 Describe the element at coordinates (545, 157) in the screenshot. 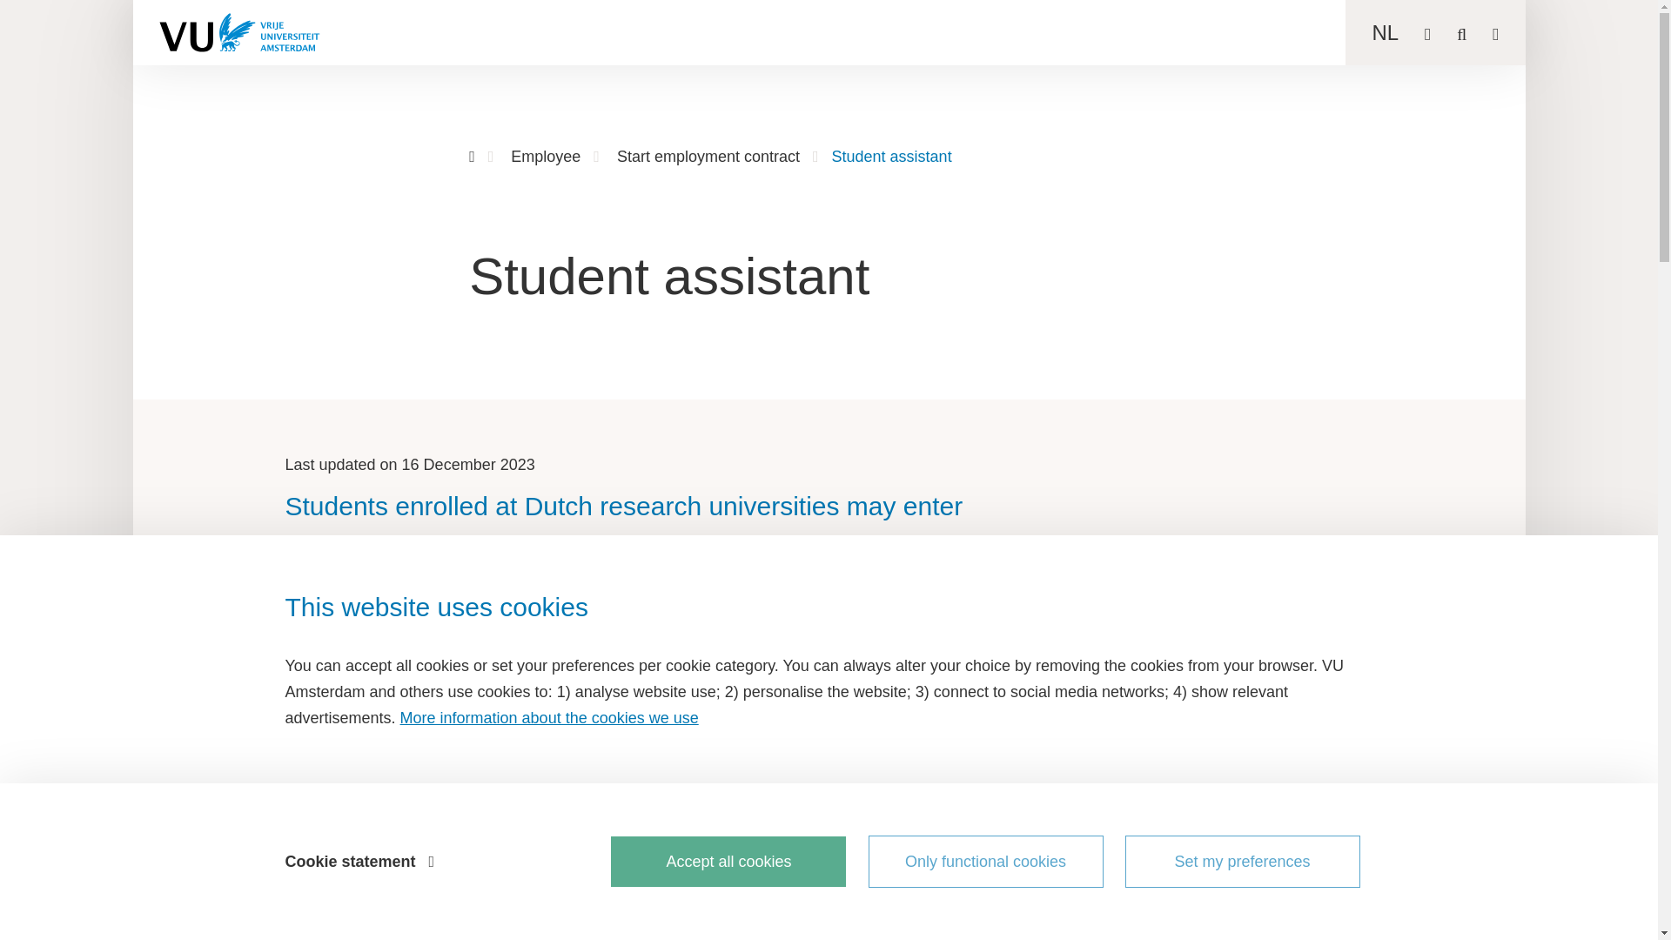

I see `Employee` at that location.